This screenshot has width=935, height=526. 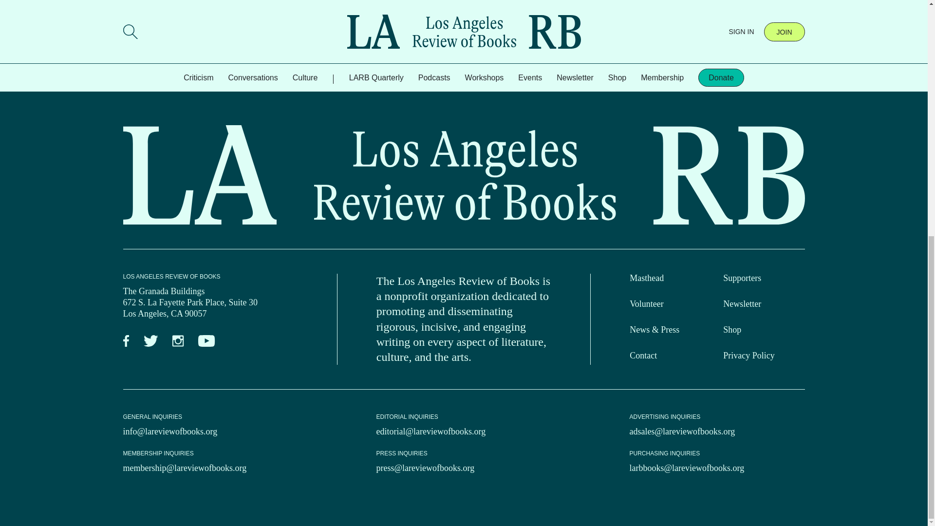 What do you see at coordinates (174, 66) in the screenshot?
I see `POLITICS` at bounding box center [174, 66].